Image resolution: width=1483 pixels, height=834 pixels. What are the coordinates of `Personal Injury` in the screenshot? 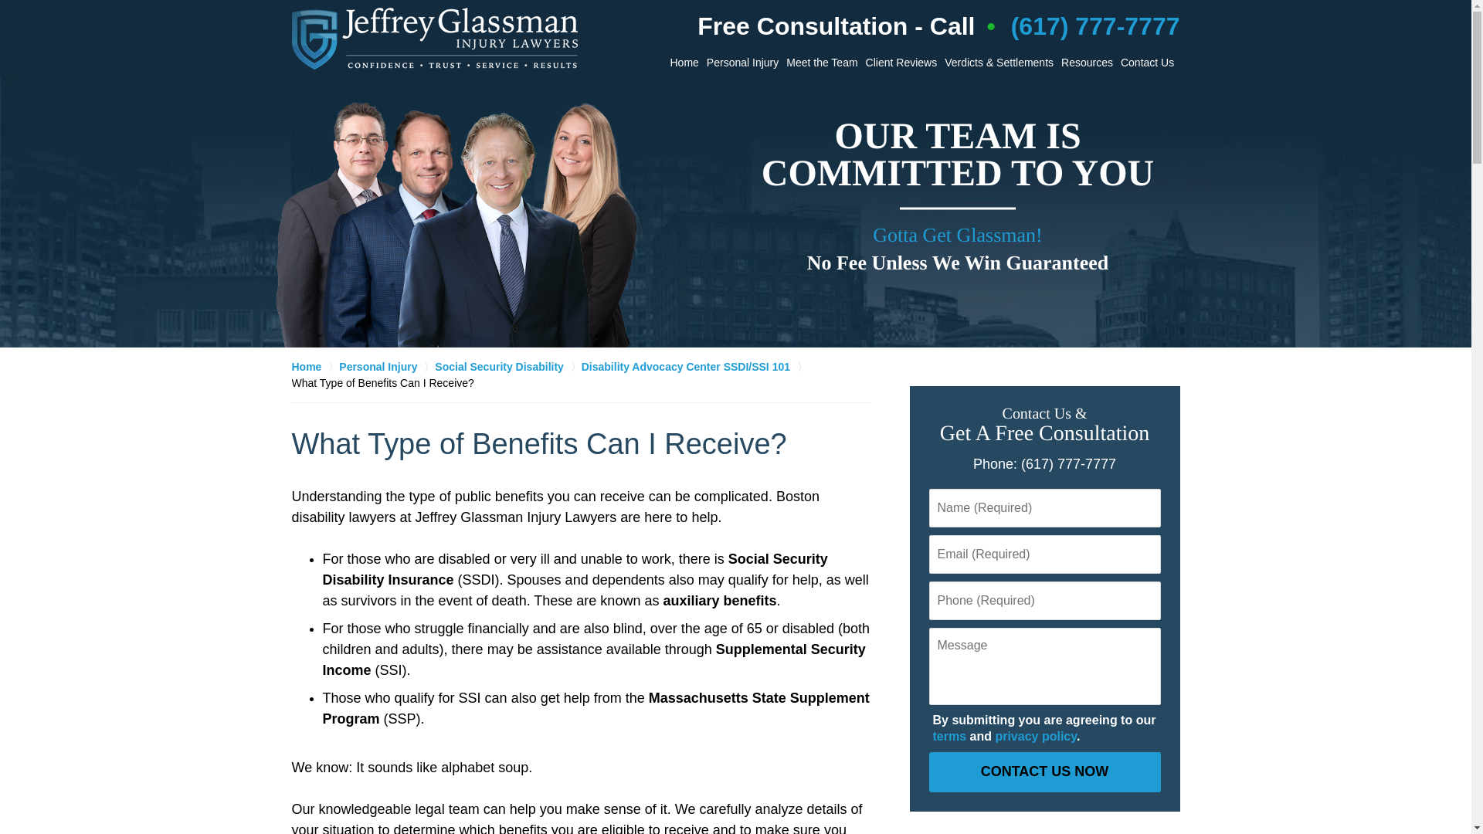 It's located at (743, 62).